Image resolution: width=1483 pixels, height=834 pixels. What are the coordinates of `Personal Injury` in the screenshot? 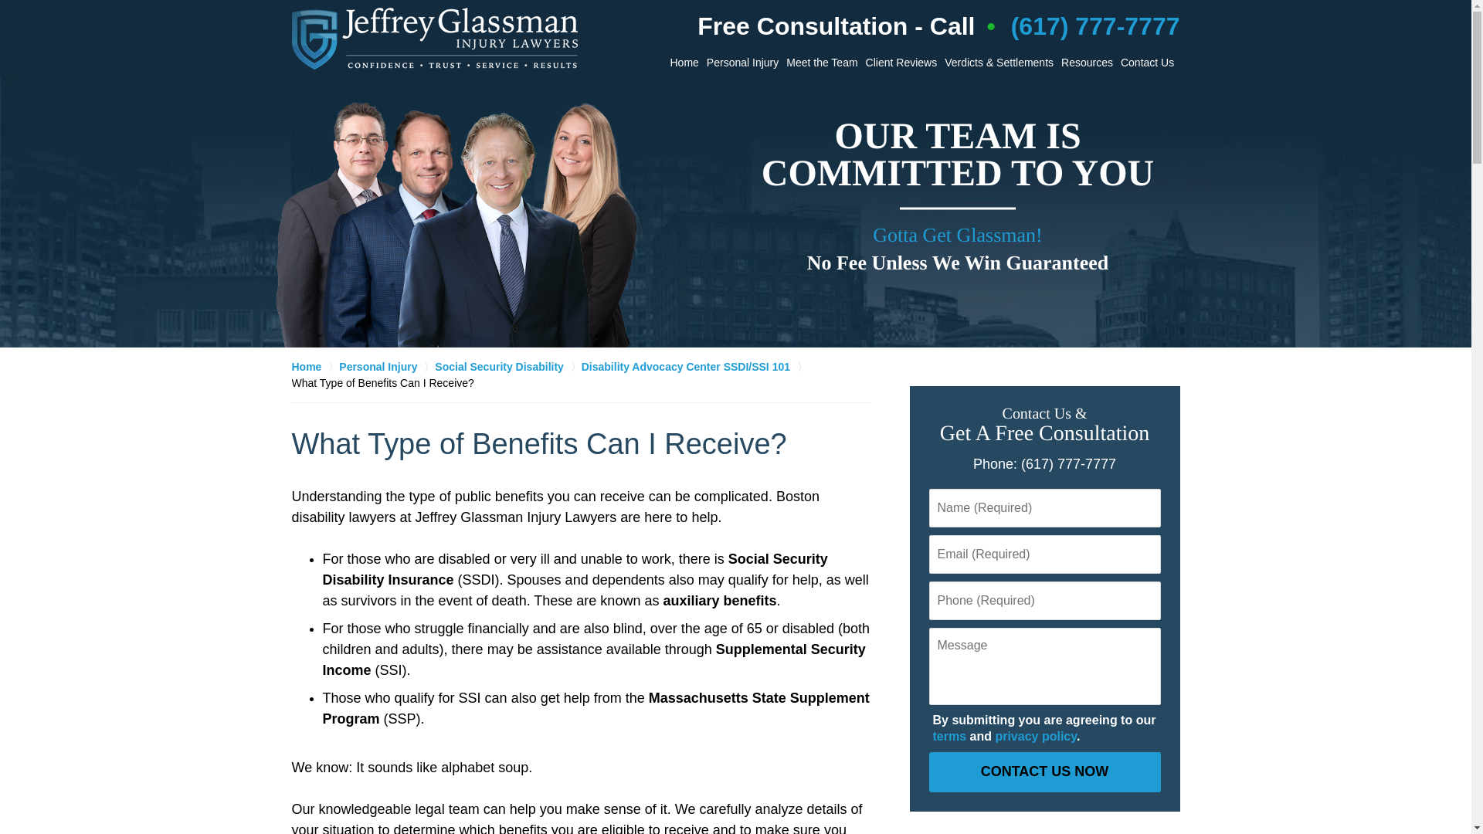 It's located at (743, 62).